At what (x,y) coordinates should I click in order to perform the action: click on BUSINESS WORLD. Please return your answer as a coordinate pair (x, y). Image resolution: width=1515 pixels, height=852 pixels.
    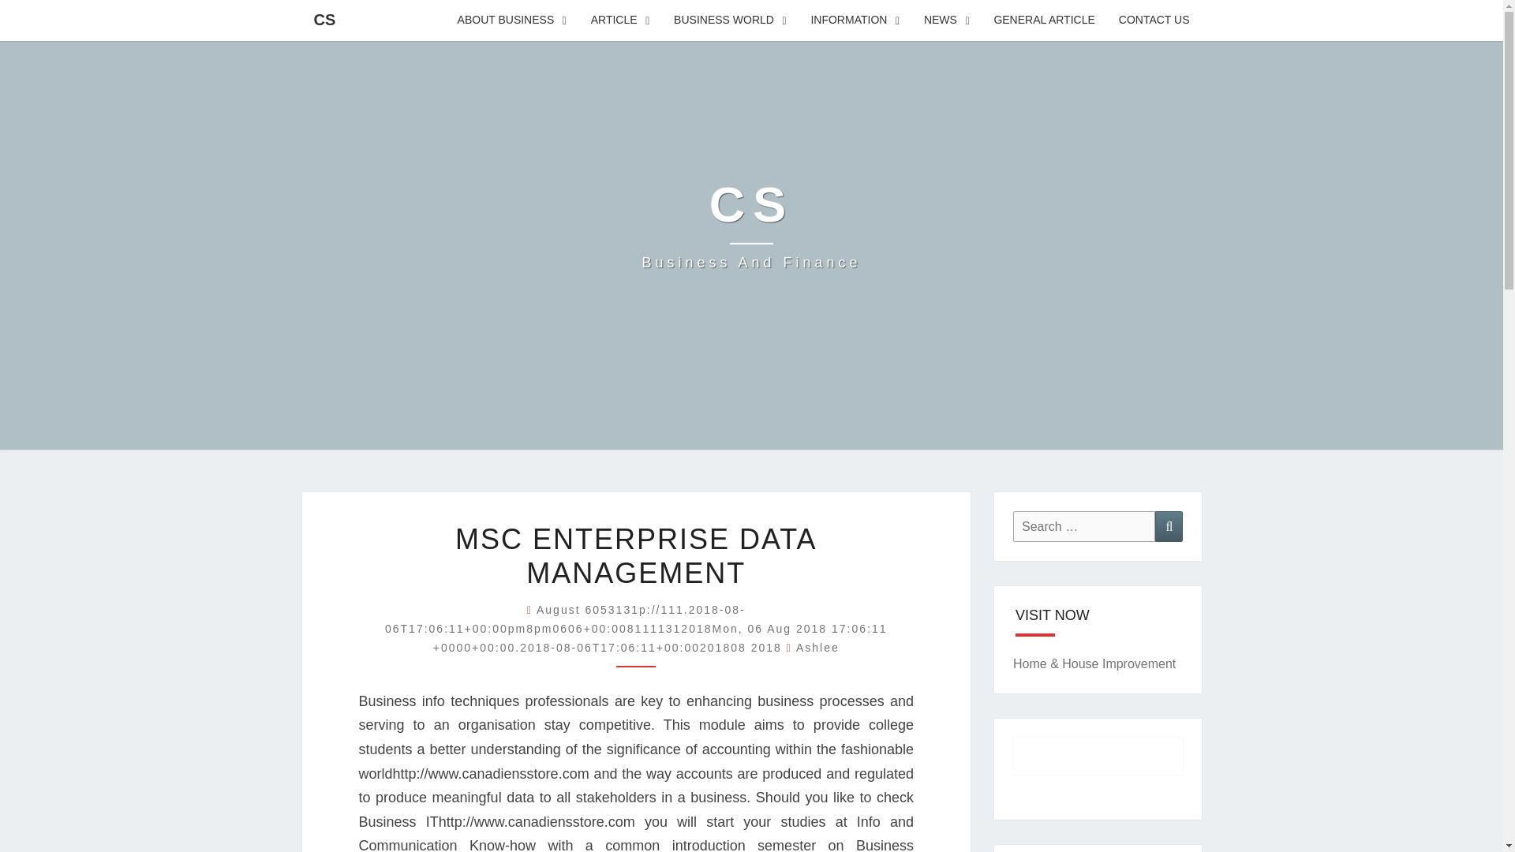
    Looking at the image, I should click on (730, 21).